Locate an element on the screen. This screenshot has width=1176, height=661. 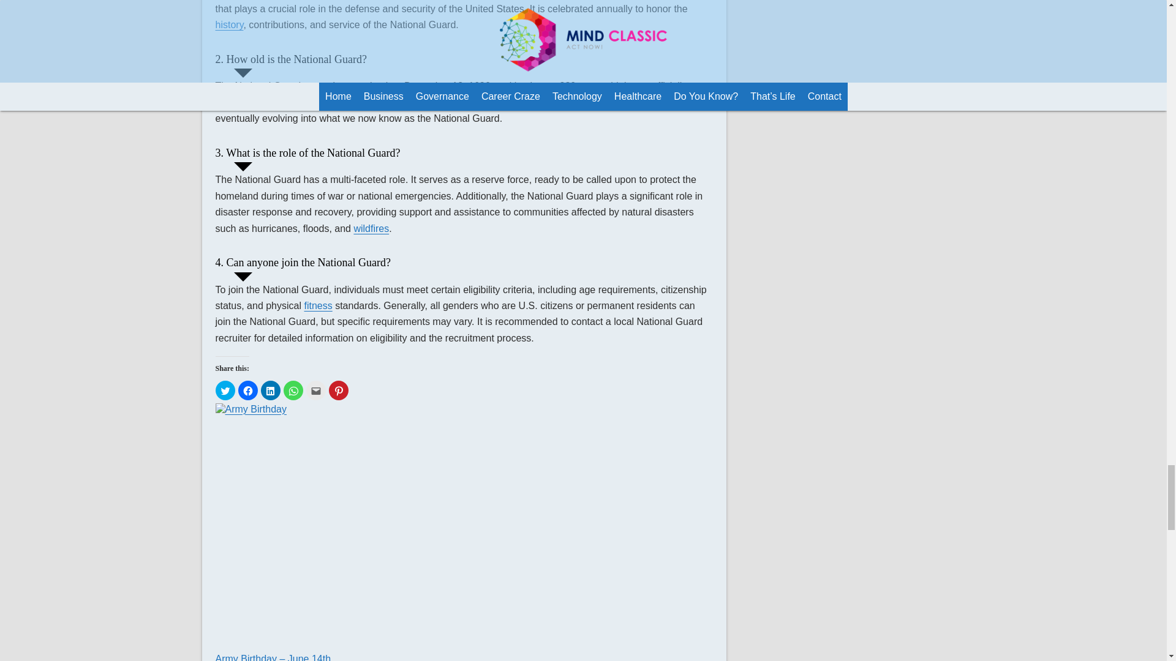
Click to share on LinkedIn is located at coordinates (271, 390).